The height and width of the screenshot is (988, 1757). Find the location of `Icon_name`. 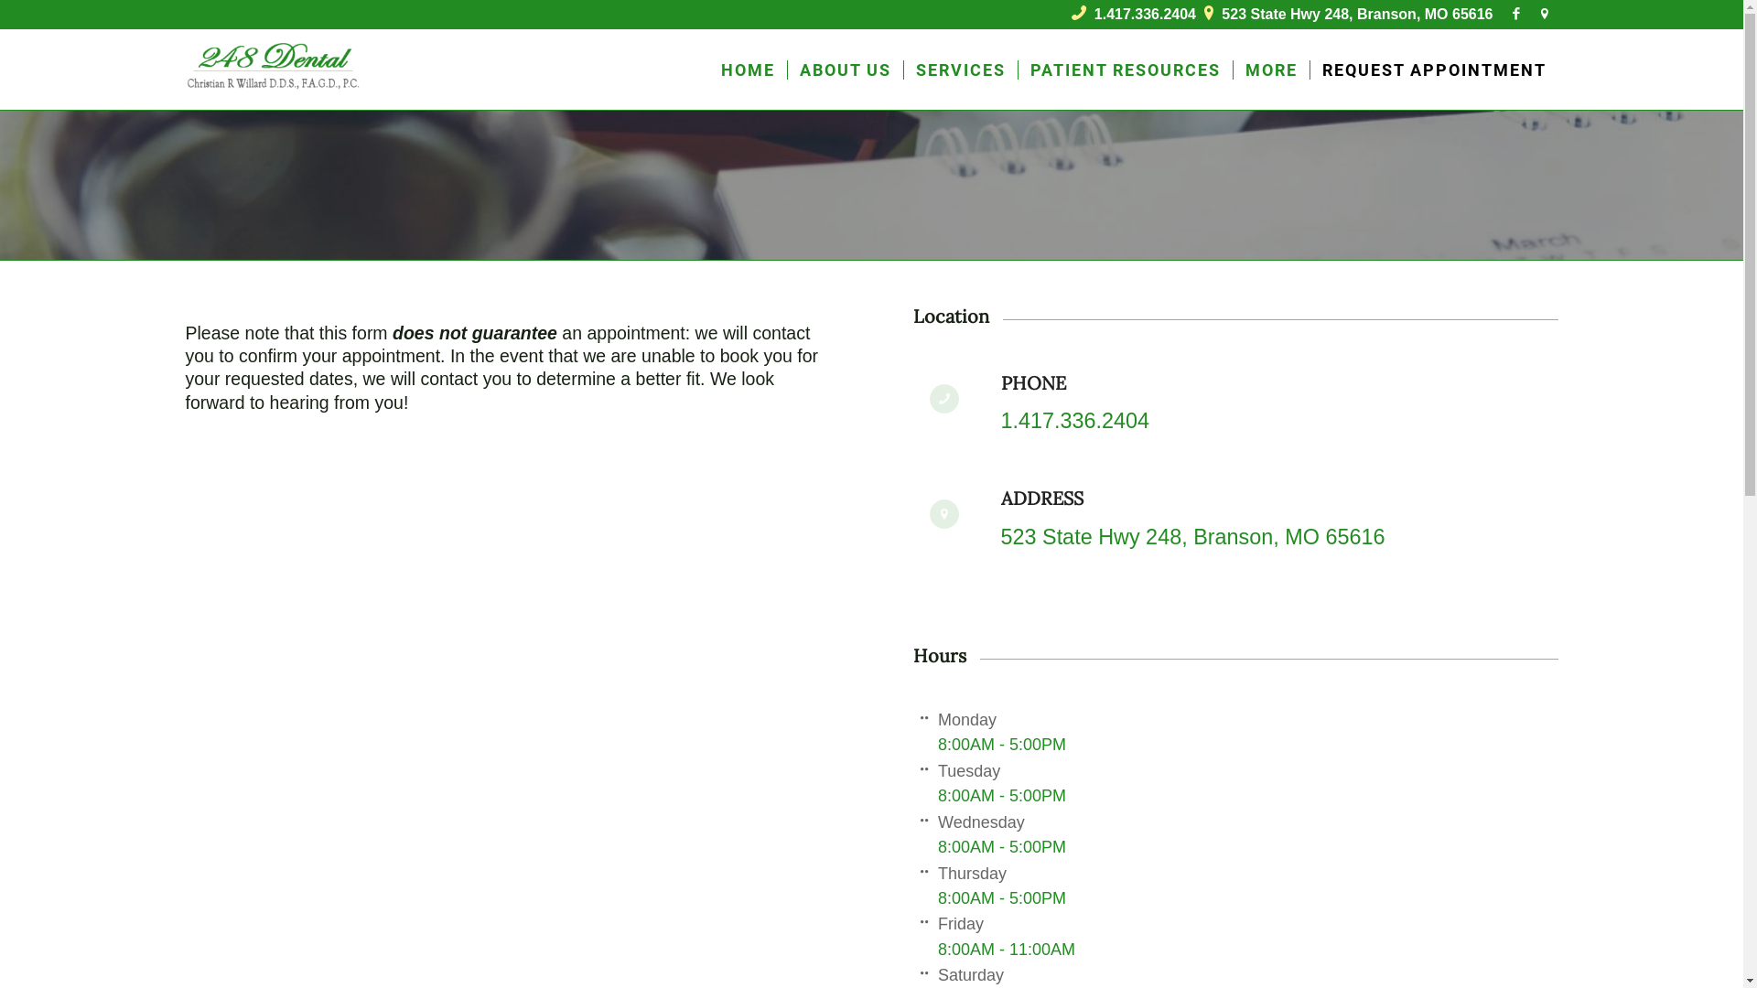

Icon_name is located at coordinates (1544, 14).